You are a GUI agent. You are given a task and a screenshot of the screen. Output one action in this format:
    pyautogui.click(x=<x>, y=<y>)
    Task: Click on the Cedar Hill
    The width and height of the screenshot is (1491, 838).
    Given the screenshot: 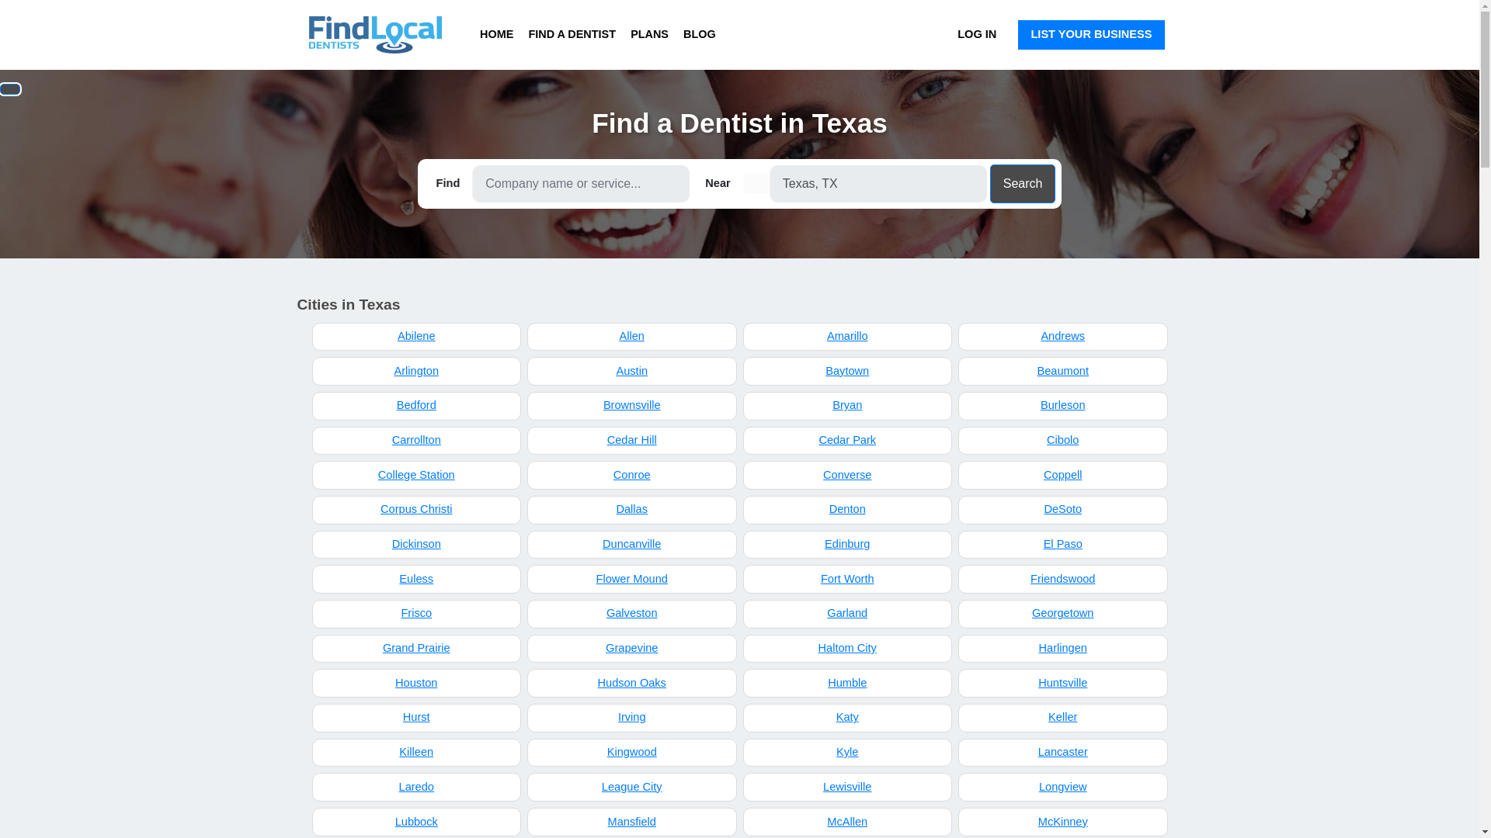 What is the action you would take?
    pyautogui.click(x=632, y=441)
    